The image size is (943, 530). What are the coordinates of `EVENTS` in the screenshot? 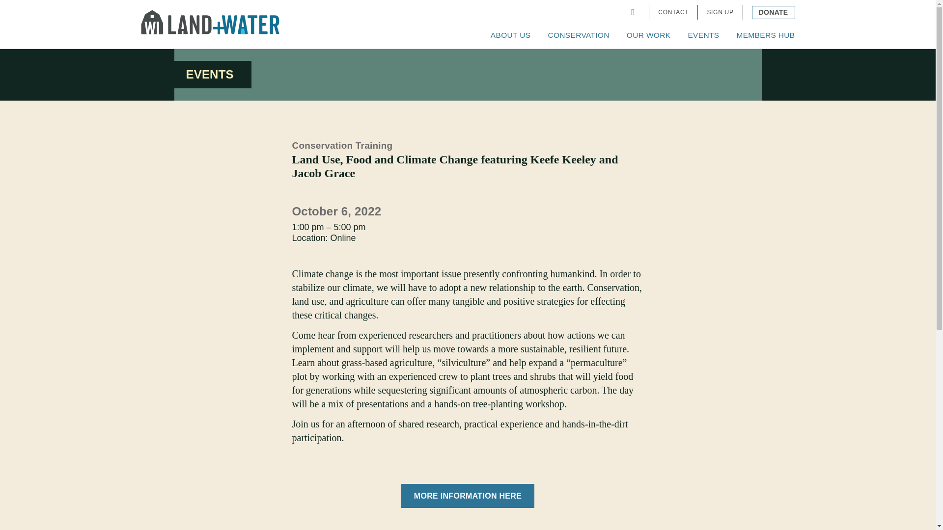 It's located at (703, 35).